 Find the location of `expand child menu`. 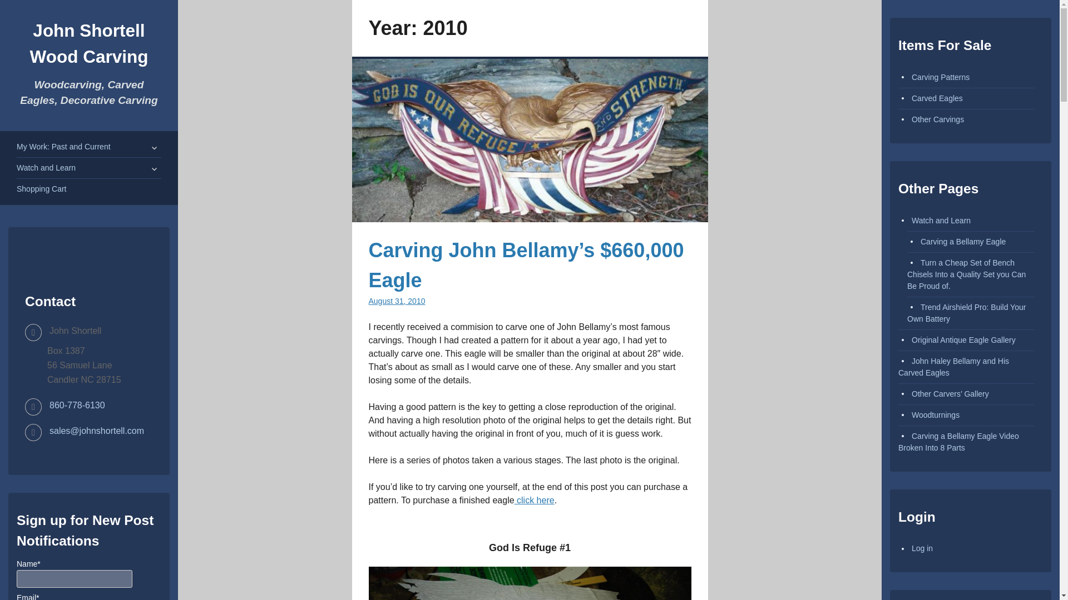

expand child menu is located at coordinates (155, 147).